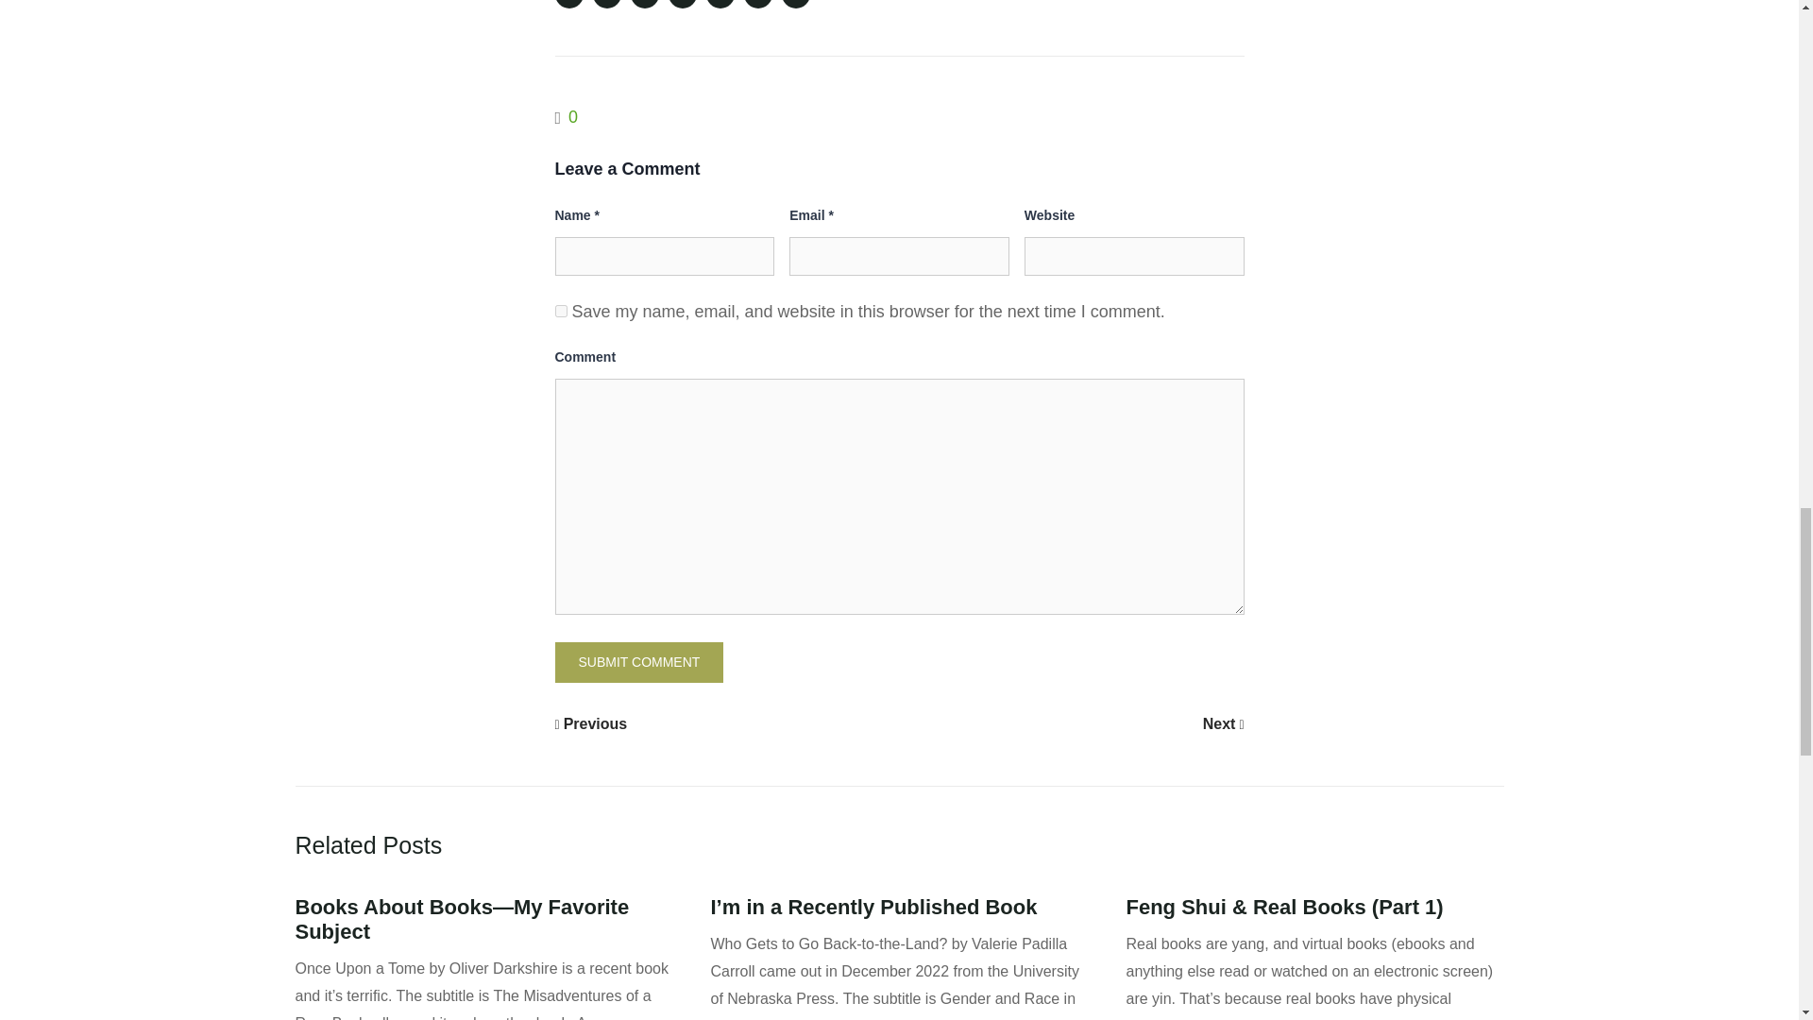 This screenshot has width=1813, height=1020. I want to click on Share on Twitter, so click(606, 4).